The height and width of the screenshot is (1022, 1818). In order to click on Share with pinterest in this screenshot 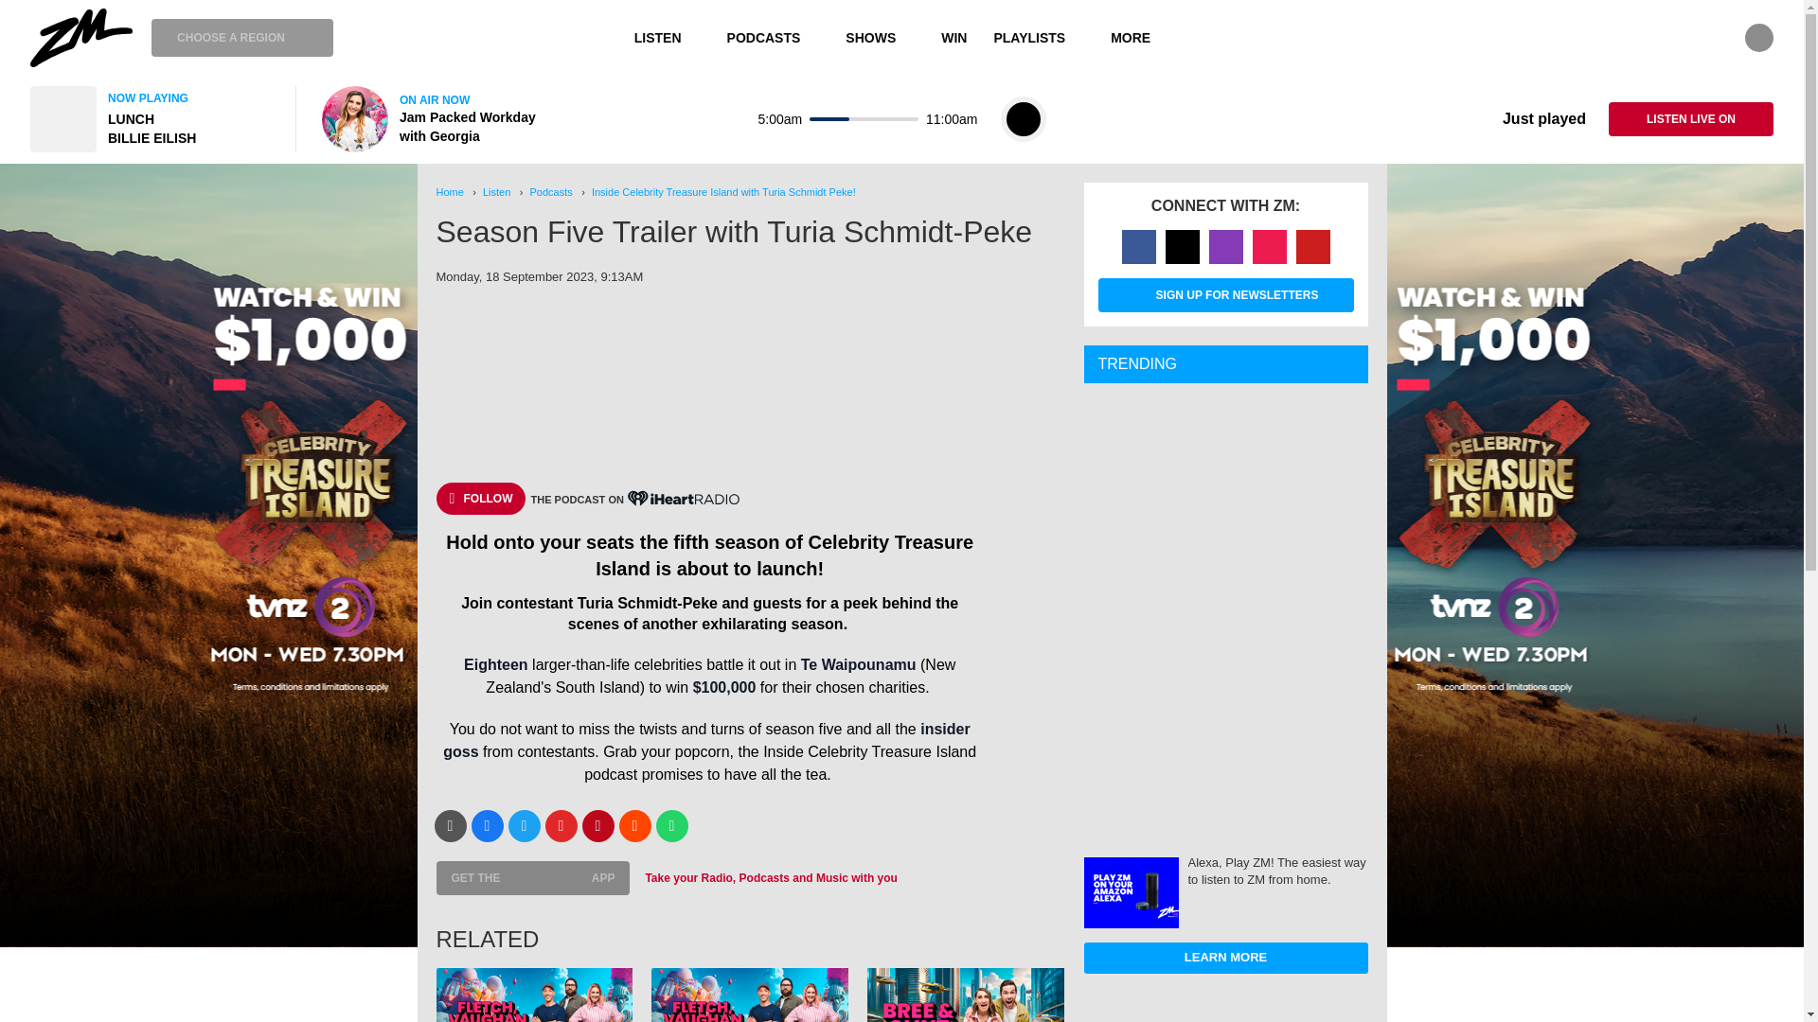, I will do `click(597, 825)`.